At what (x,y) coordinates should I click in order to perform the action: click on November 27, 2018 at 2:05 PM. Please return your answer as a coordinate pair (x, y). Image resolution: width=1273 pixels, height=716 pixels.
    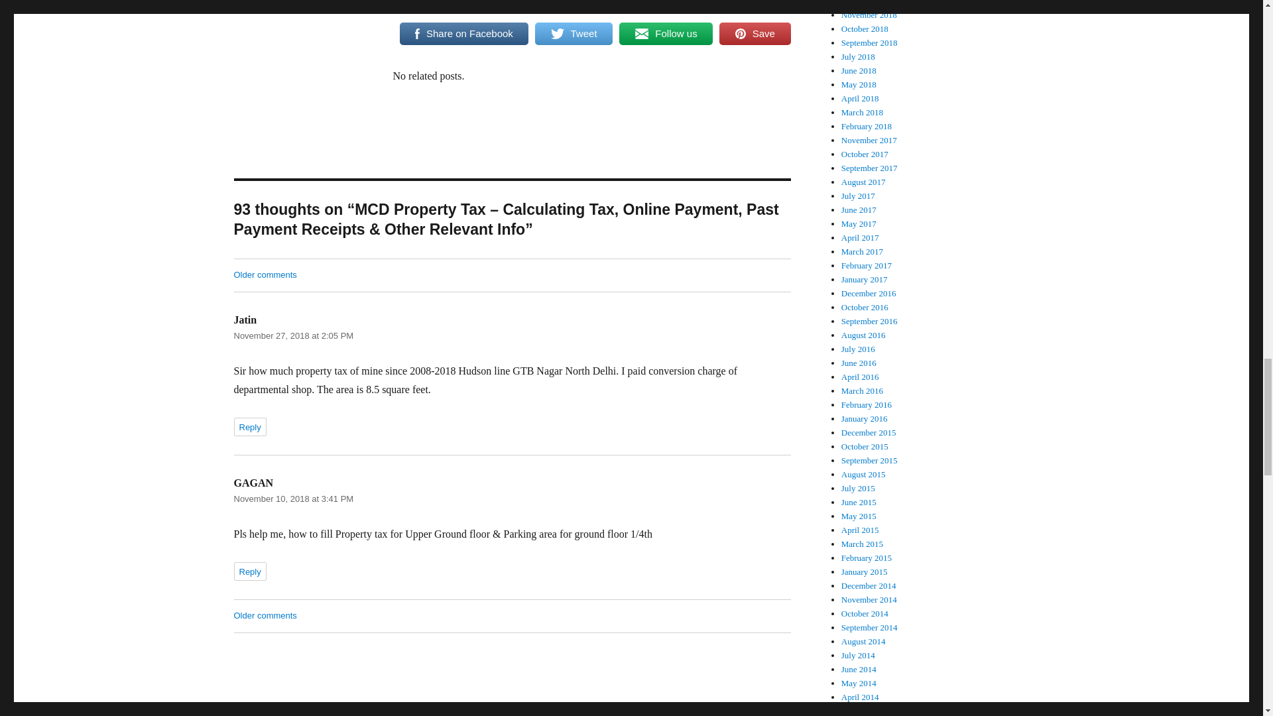
    Looking at the image, I should click on (293, 335).